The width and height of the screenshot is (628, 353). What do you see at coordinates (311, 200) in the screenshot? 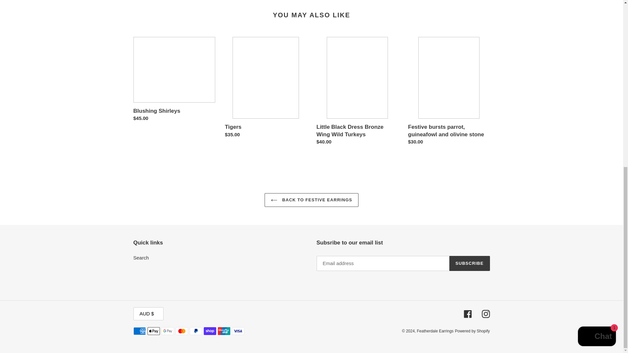
I see `BACK TO FESTIVE EARRINGS` at bounding box center [311, 200].